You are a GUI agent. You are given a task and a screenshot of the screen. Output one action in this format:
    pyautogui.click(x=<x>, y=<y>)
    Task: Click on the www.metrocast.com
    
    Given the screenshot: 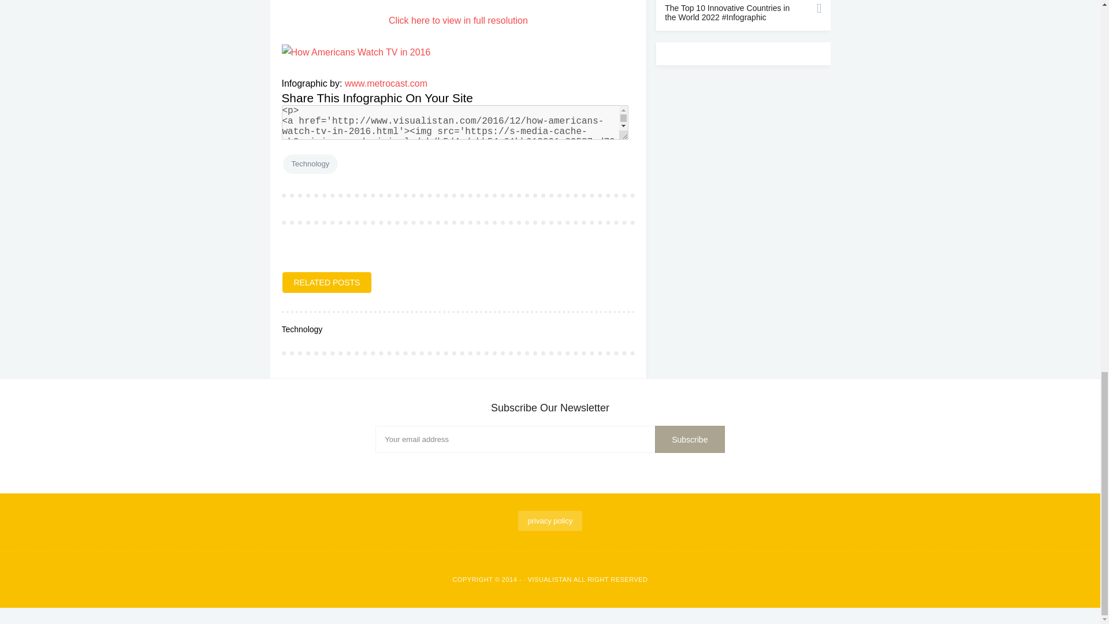 What is the action you would take?
    pyautogui.click(x=386, y=83)
    